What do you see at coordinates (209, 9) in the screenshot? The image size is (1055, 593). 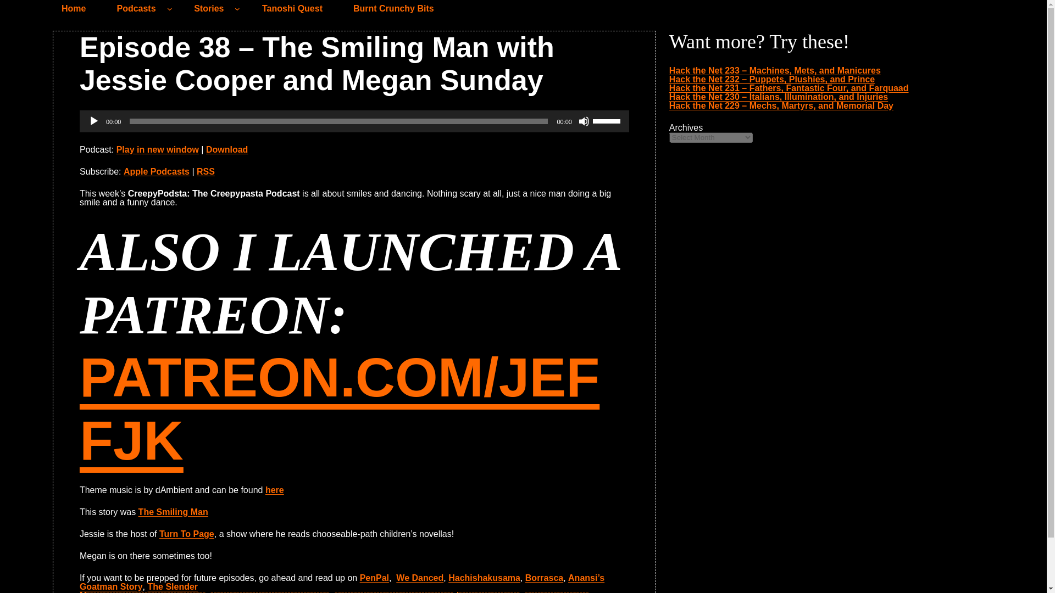 I see `Stories` at bounding box center [209, 9].